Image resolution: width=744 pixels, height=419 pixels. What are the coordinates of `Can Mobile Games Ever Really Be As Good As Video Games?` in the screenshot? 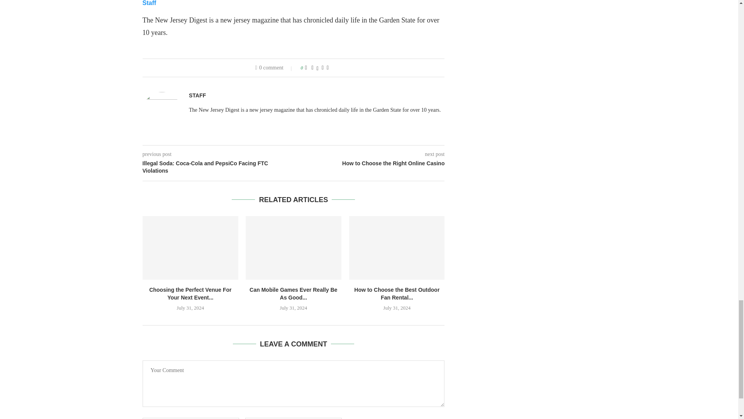 It's located at (293, 248).